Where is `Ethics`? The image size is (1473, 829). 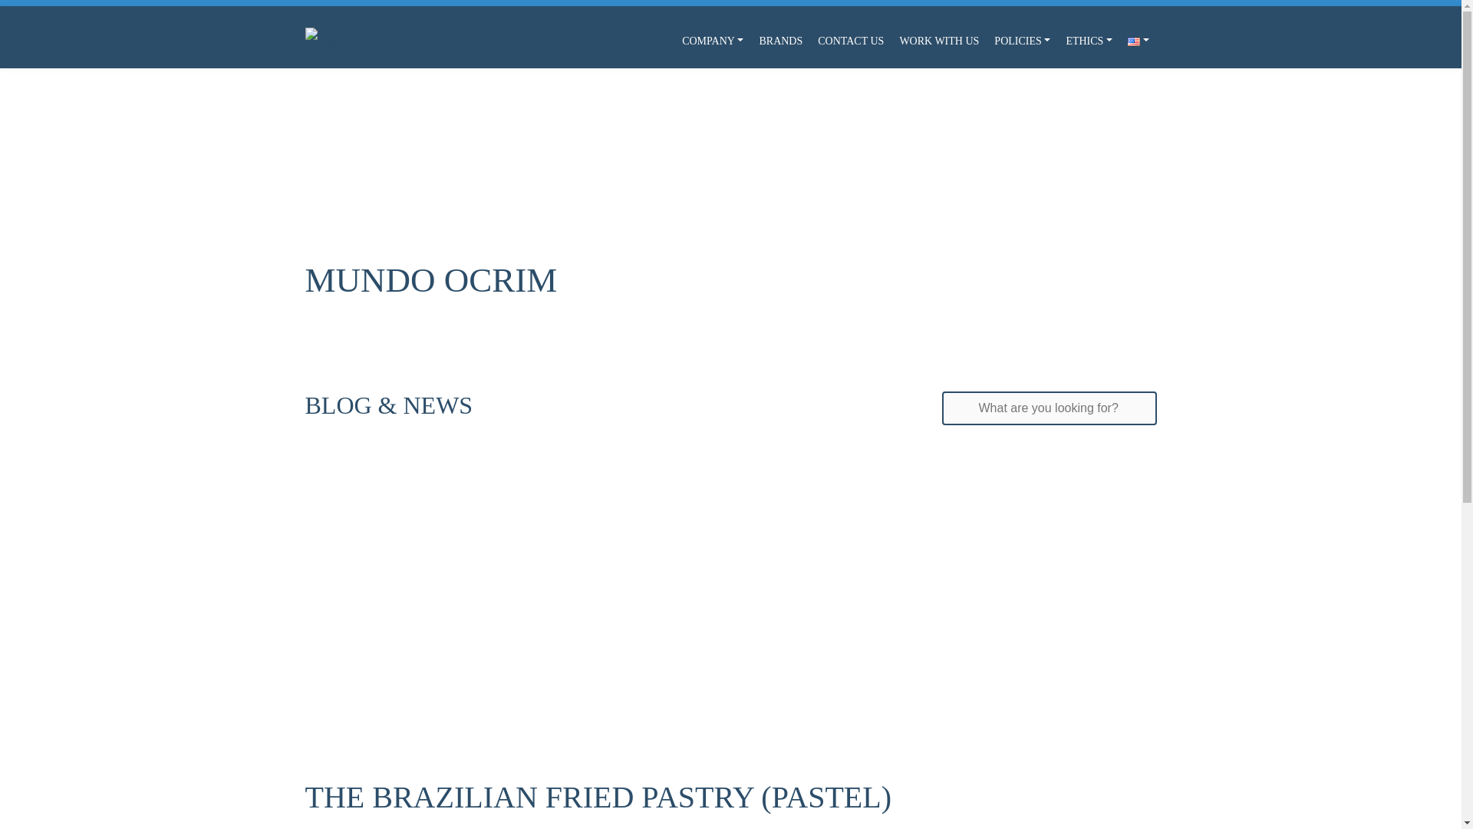
Ethics is located at coordinates (1088, 41).